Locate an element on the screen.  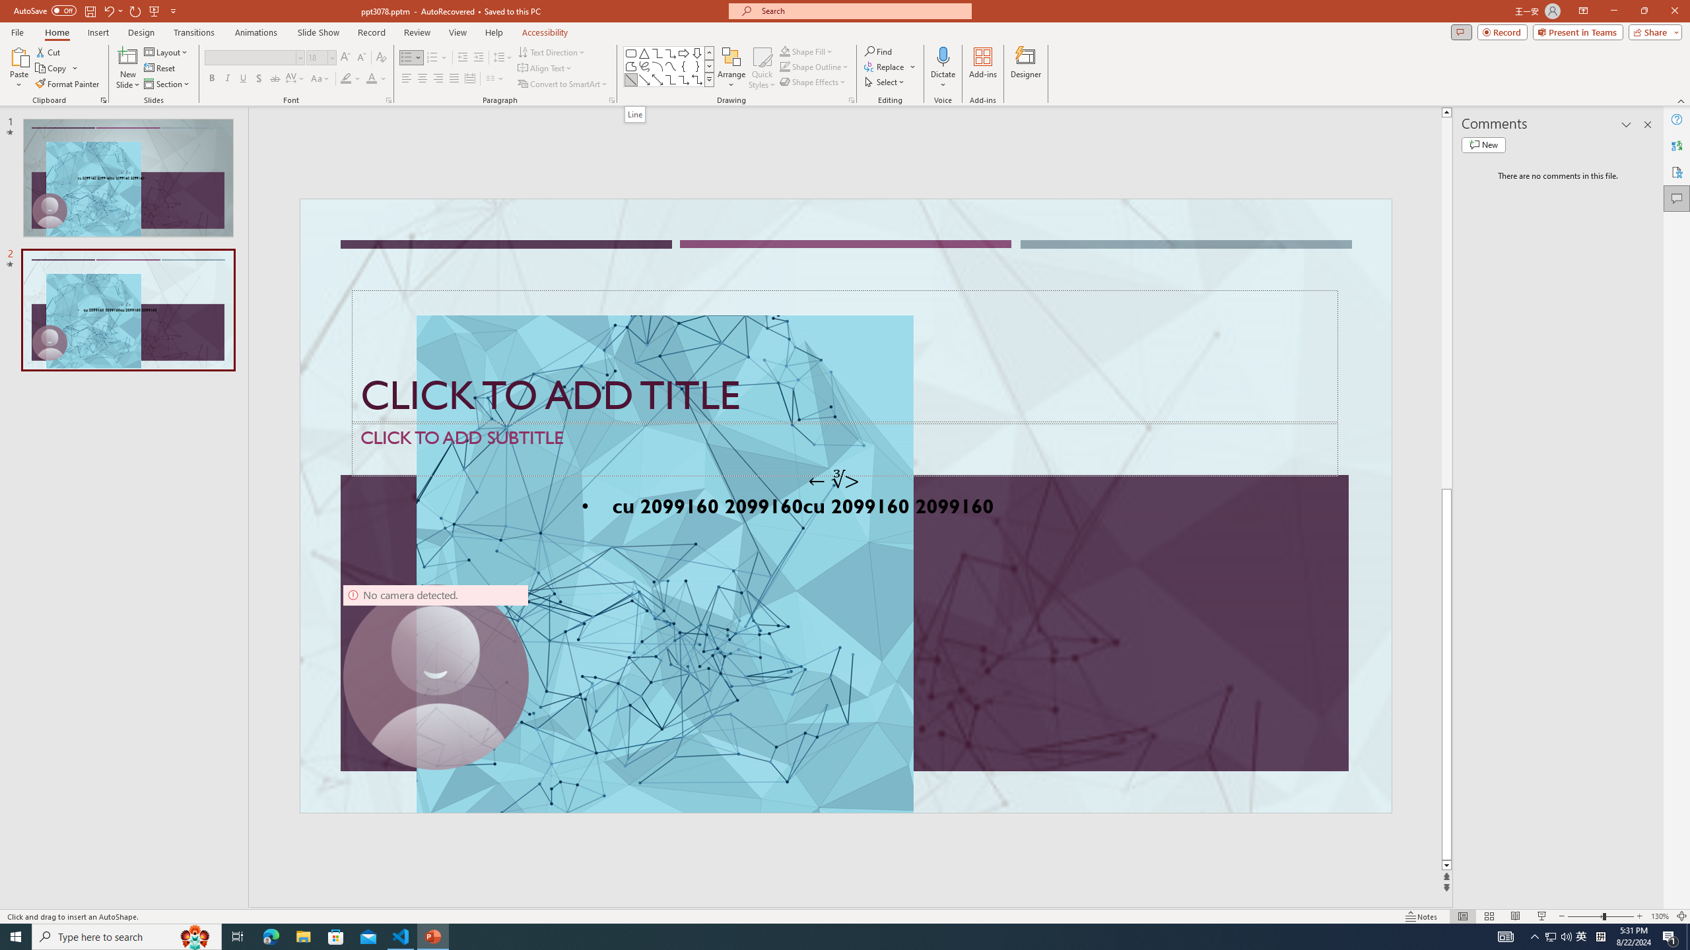
Share is located at coordinates (1653, 32).